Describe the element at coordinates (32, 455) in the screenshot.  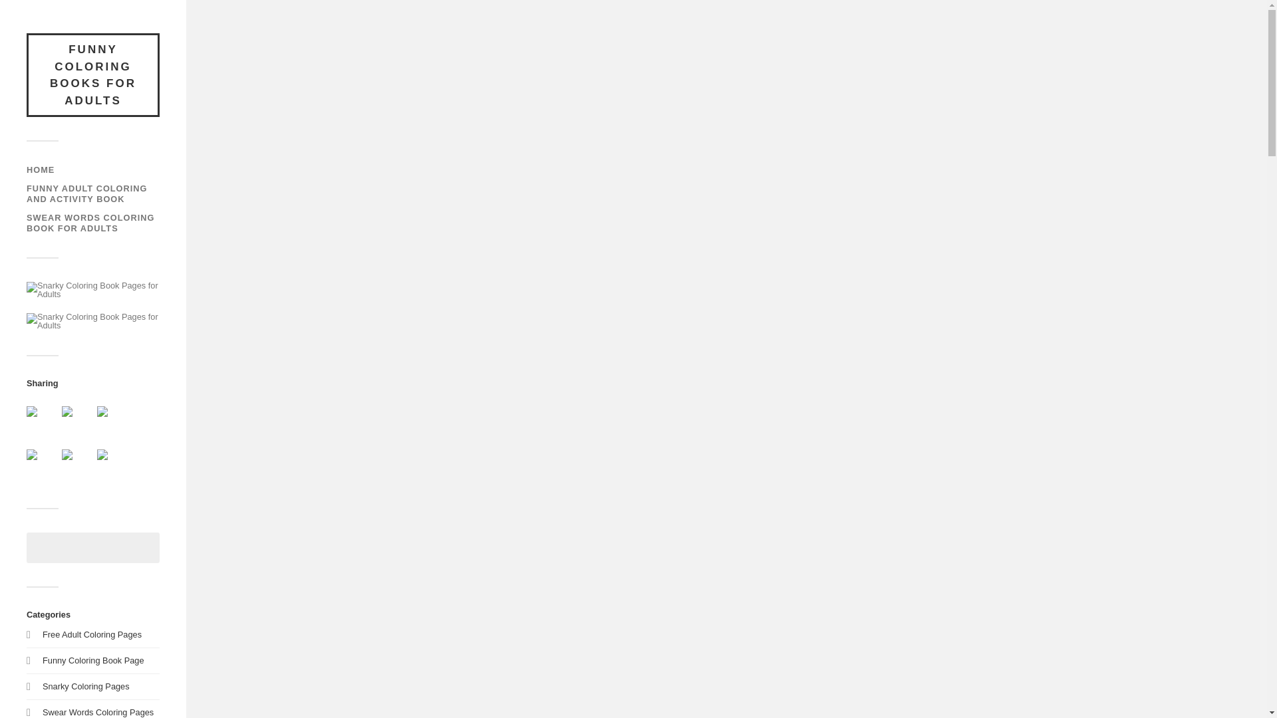
I see `Pin it with Pinterest` at that location.